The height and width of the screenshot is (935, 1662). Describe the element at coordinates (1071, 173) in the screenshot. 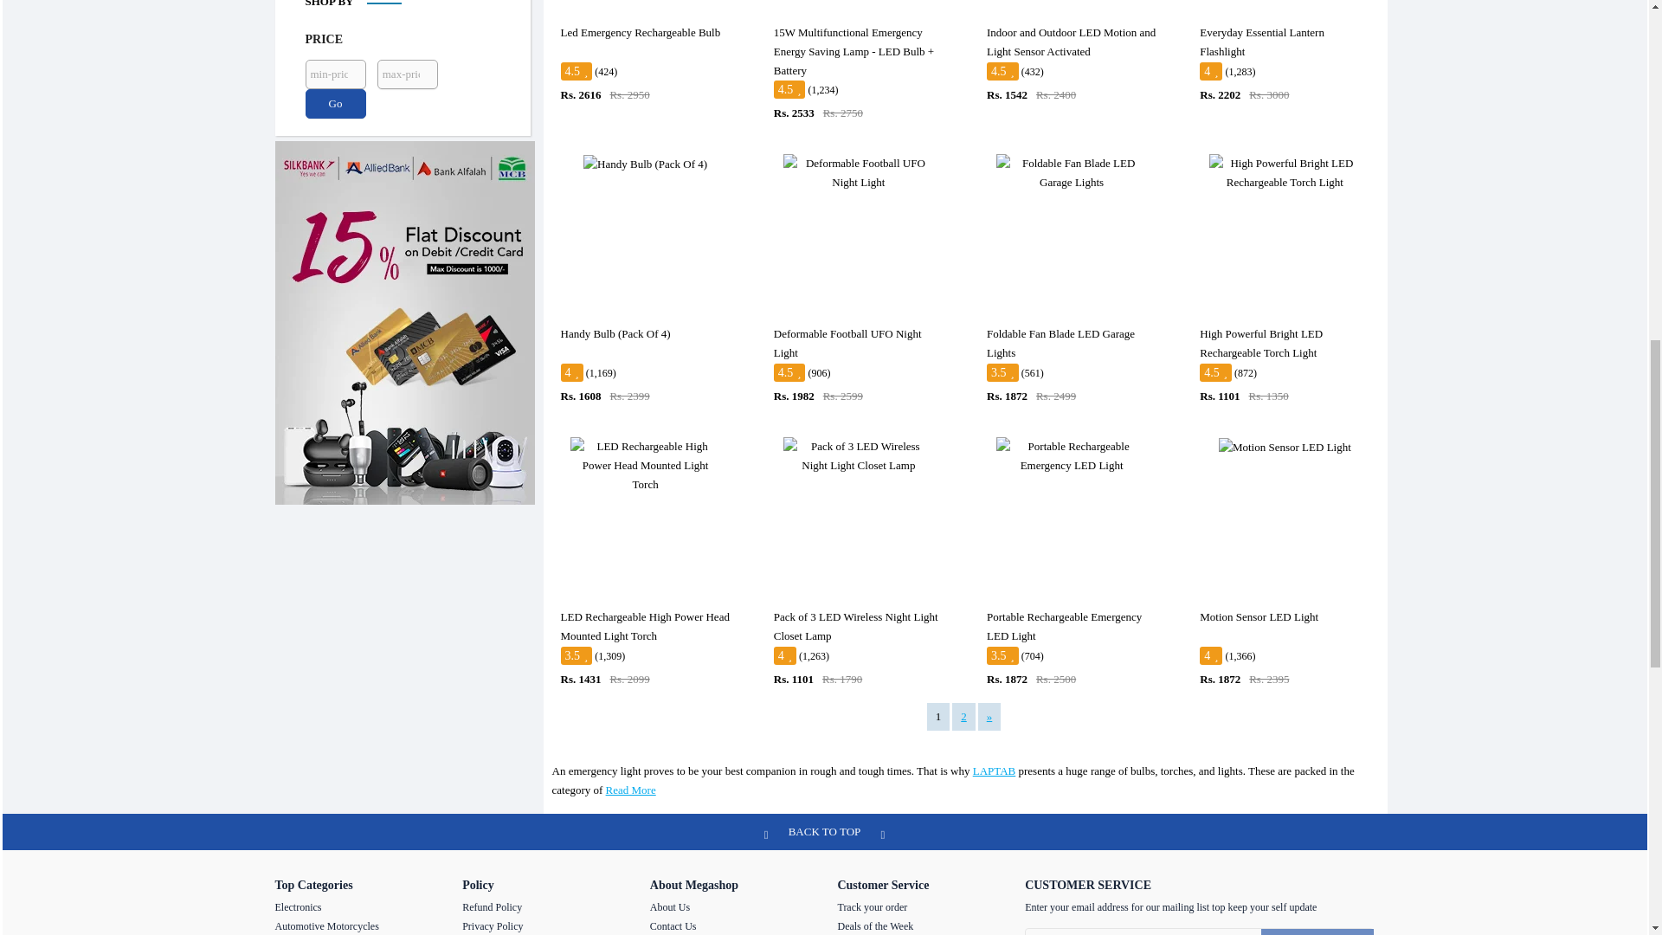

I see `Foldable Fan Blade LED Garage Lights` at that location.